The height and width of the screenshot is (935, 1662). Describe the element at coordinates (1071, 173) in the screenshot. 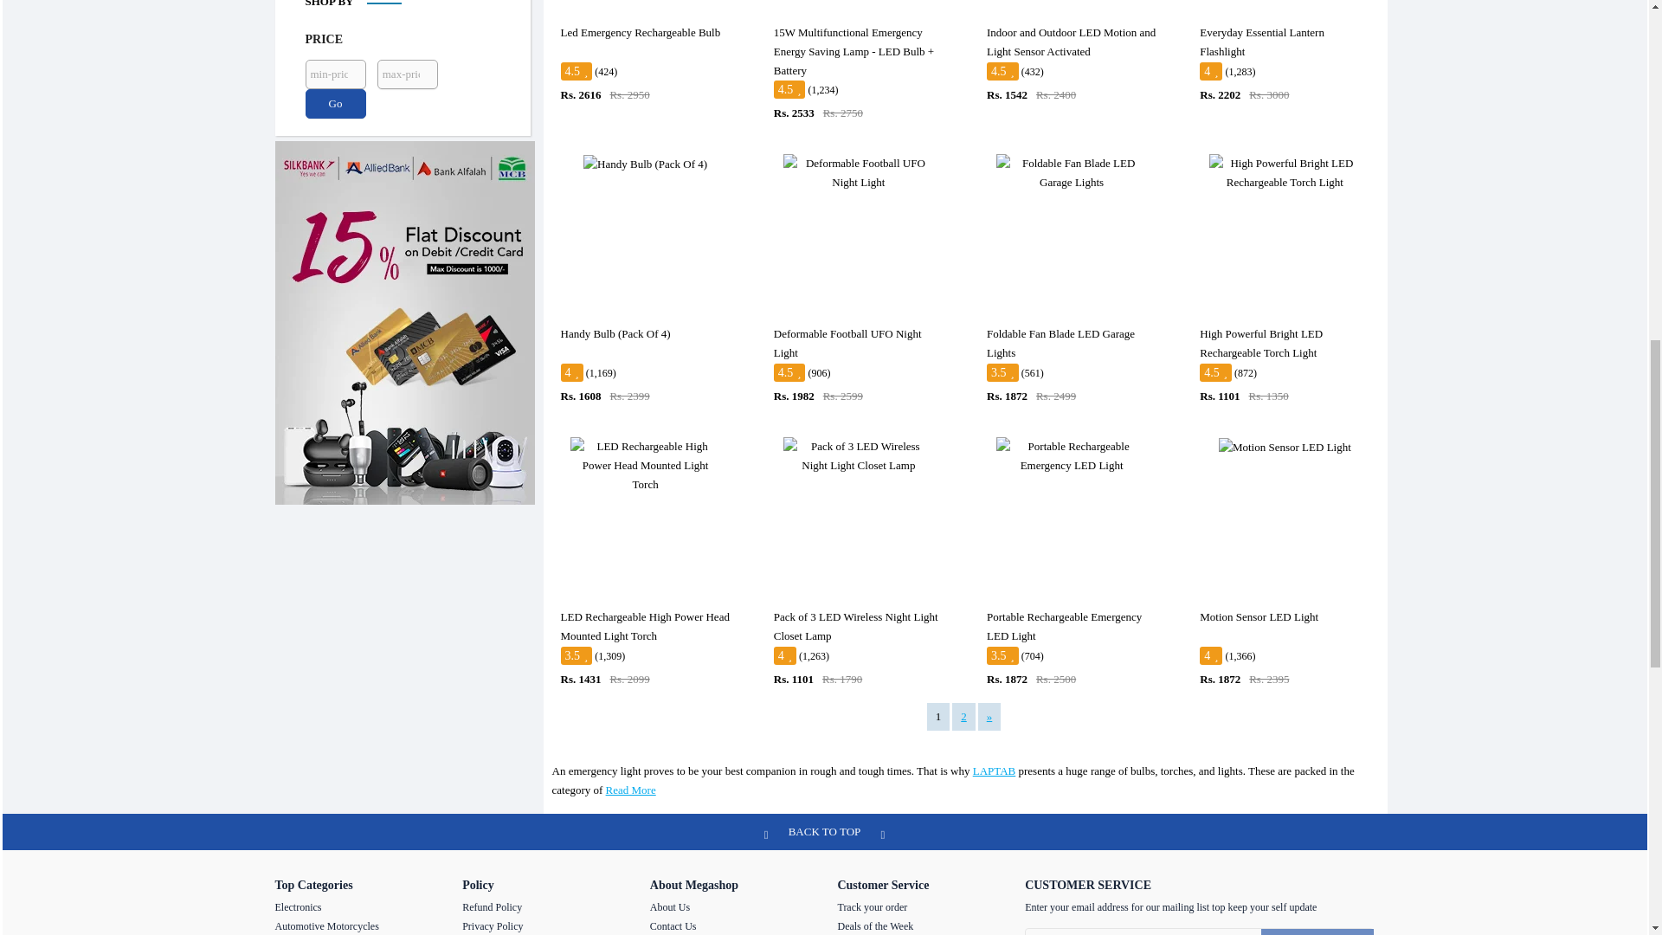

I see `Foldable Fan Blade LED Garage Lights` at that location.